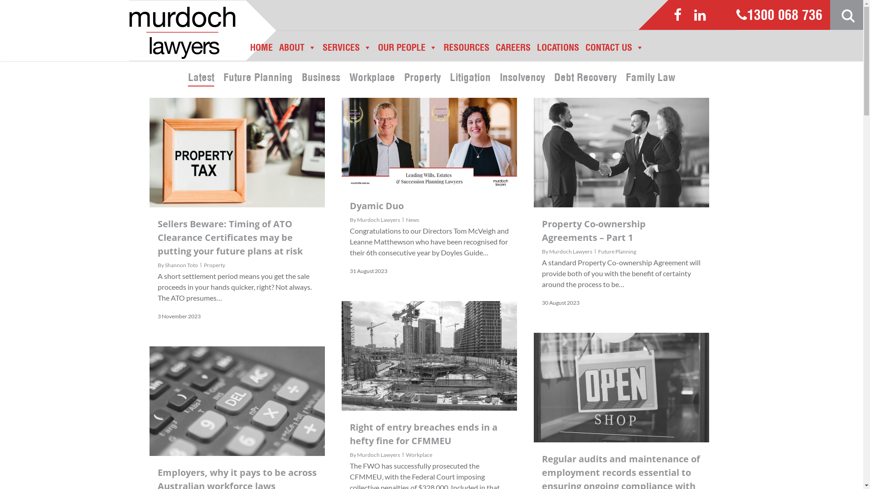  I want to click on SERVICES, so click(347, 51).